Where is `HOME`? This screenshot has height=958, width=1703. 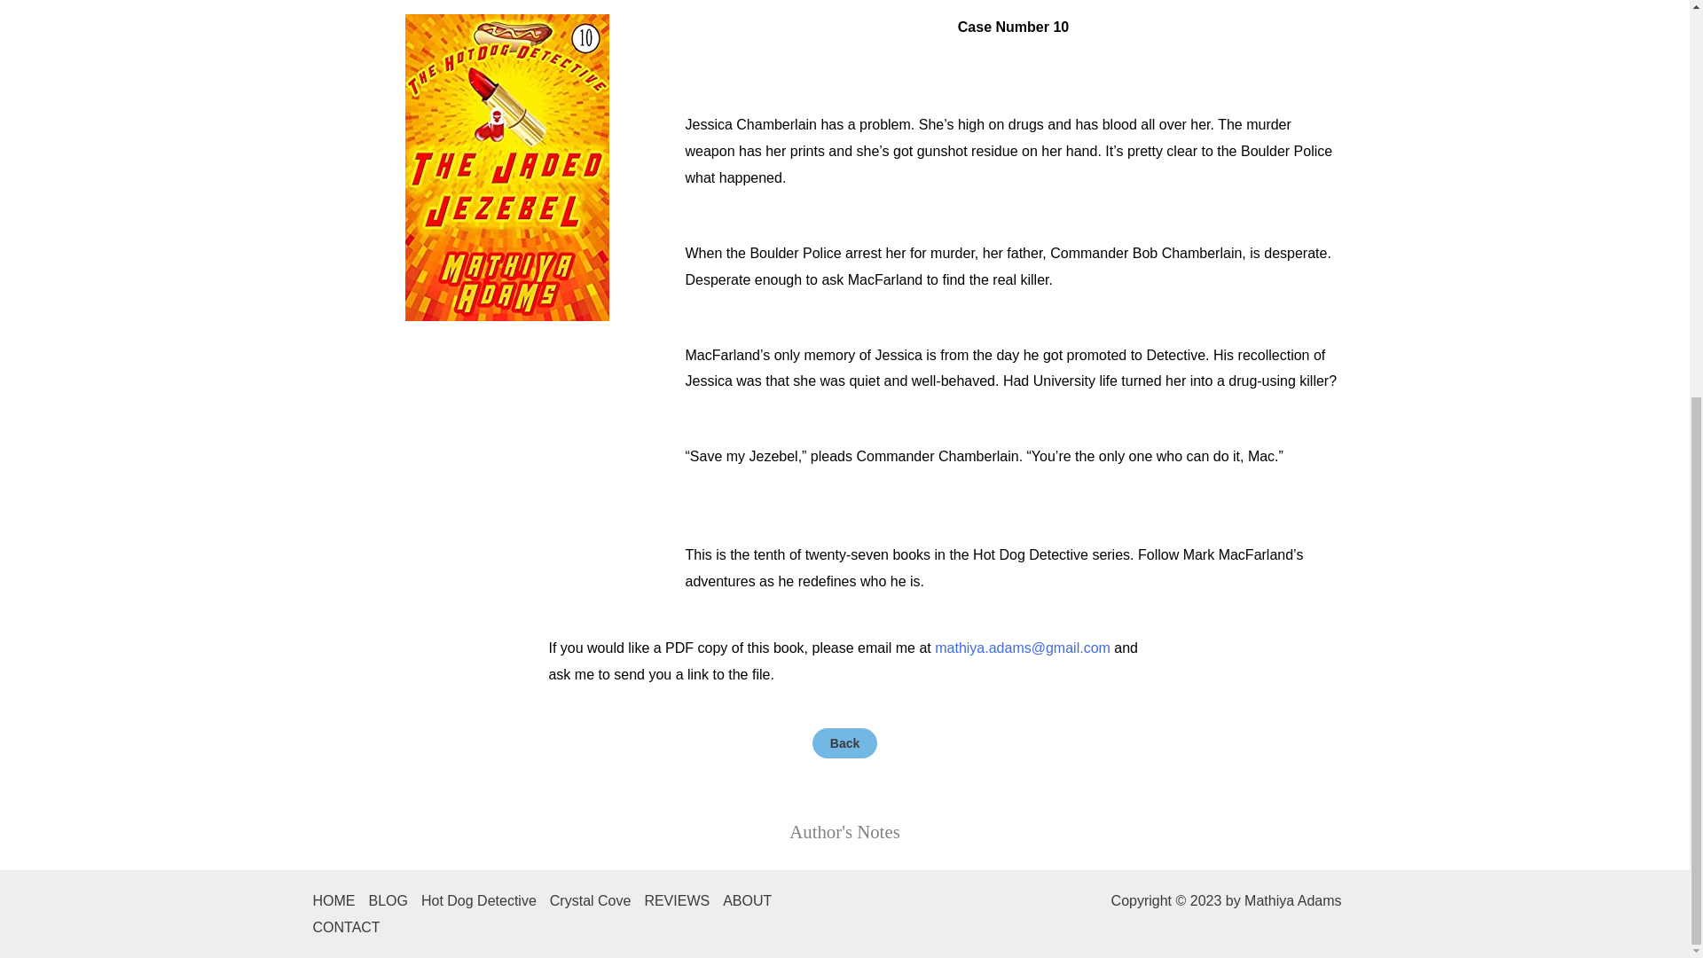
HOME is located at coordinates (339, 901).